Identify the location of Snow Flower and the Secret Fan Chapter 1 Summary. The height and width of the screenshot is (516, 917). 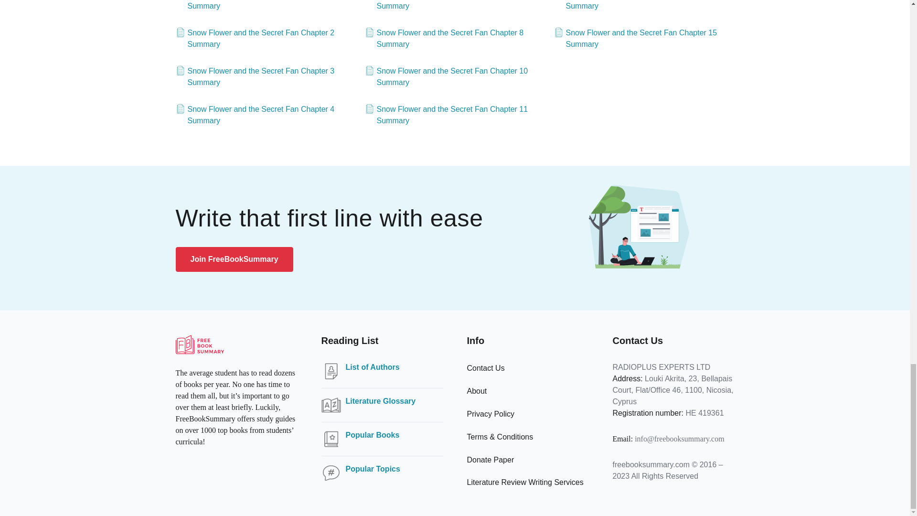
(266, 6).